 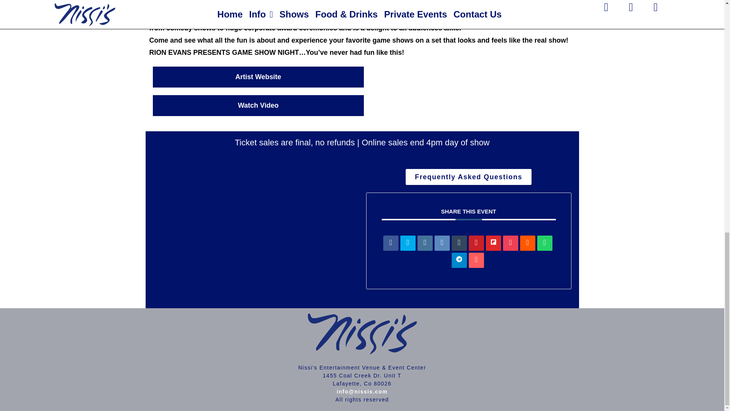 I want to click on Nissi's entertainment, so click(x=255, y=234).